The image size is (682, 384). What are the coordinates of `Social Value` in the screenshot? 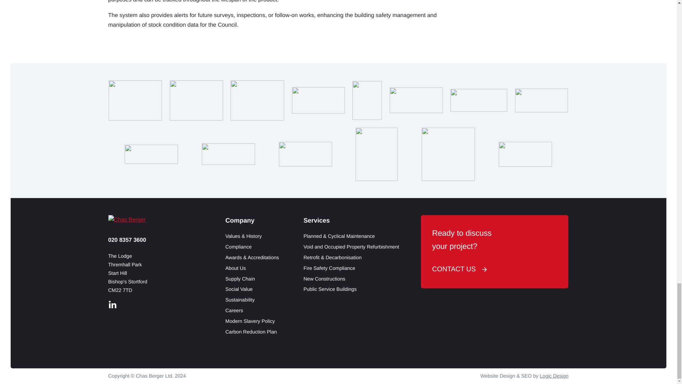 It's located at (252, 289).